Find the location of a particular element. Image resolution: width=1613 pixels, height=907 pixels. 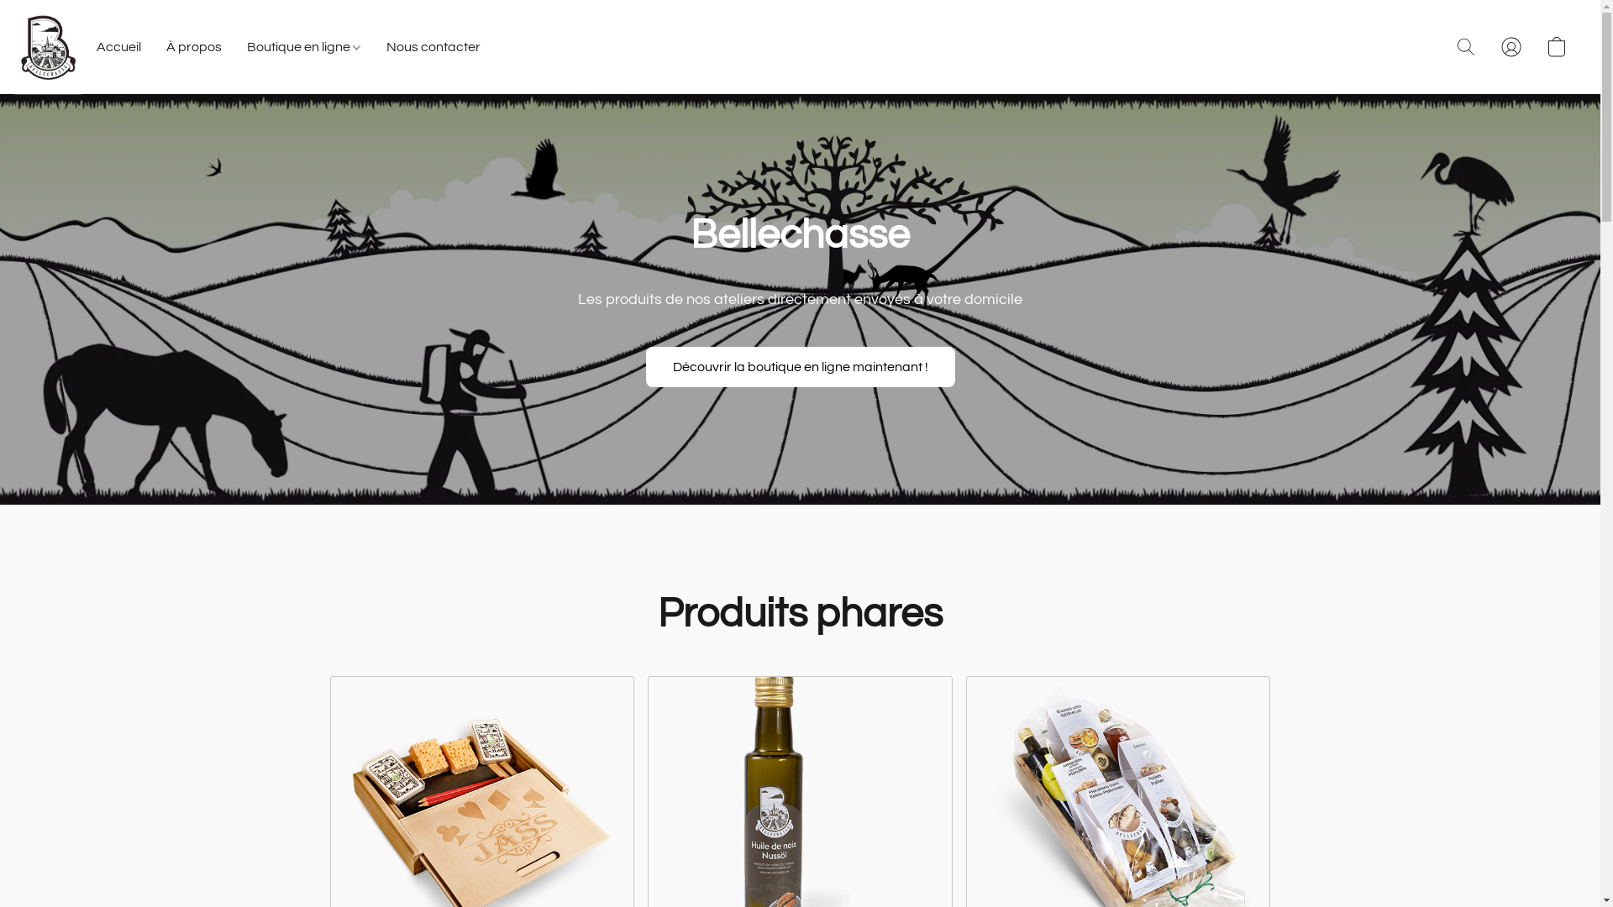

Nous contacter is located at coordinates (427, 47).